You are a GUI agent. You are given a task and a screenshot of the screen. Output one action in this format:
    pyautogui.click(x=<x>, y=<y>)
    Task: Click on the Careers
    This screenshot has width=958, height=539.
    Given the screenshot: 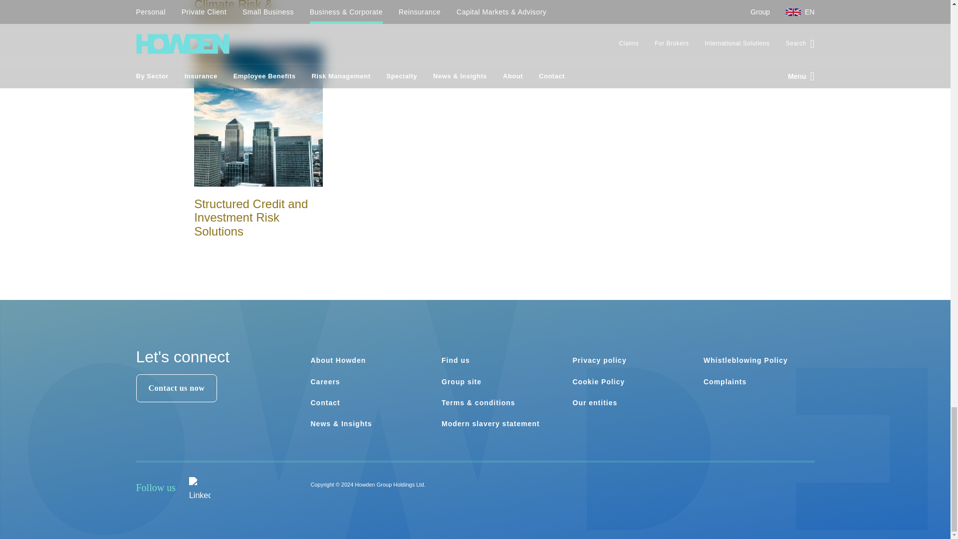 What is the action you would take?
    pyautogui.click(x=325, y=382)
    